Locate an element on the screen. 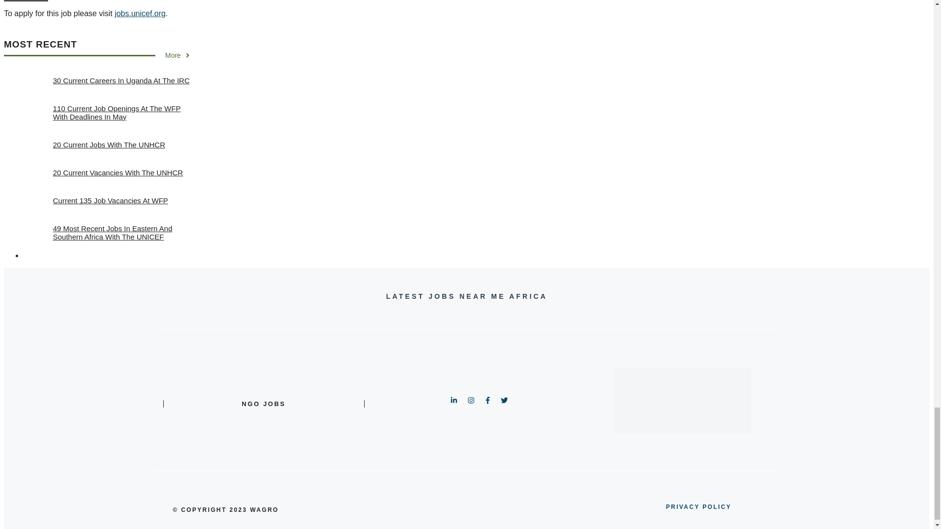 This screenshot has width=941, height=529. PRIVACY POLICY is located at coordinates (699, 506).